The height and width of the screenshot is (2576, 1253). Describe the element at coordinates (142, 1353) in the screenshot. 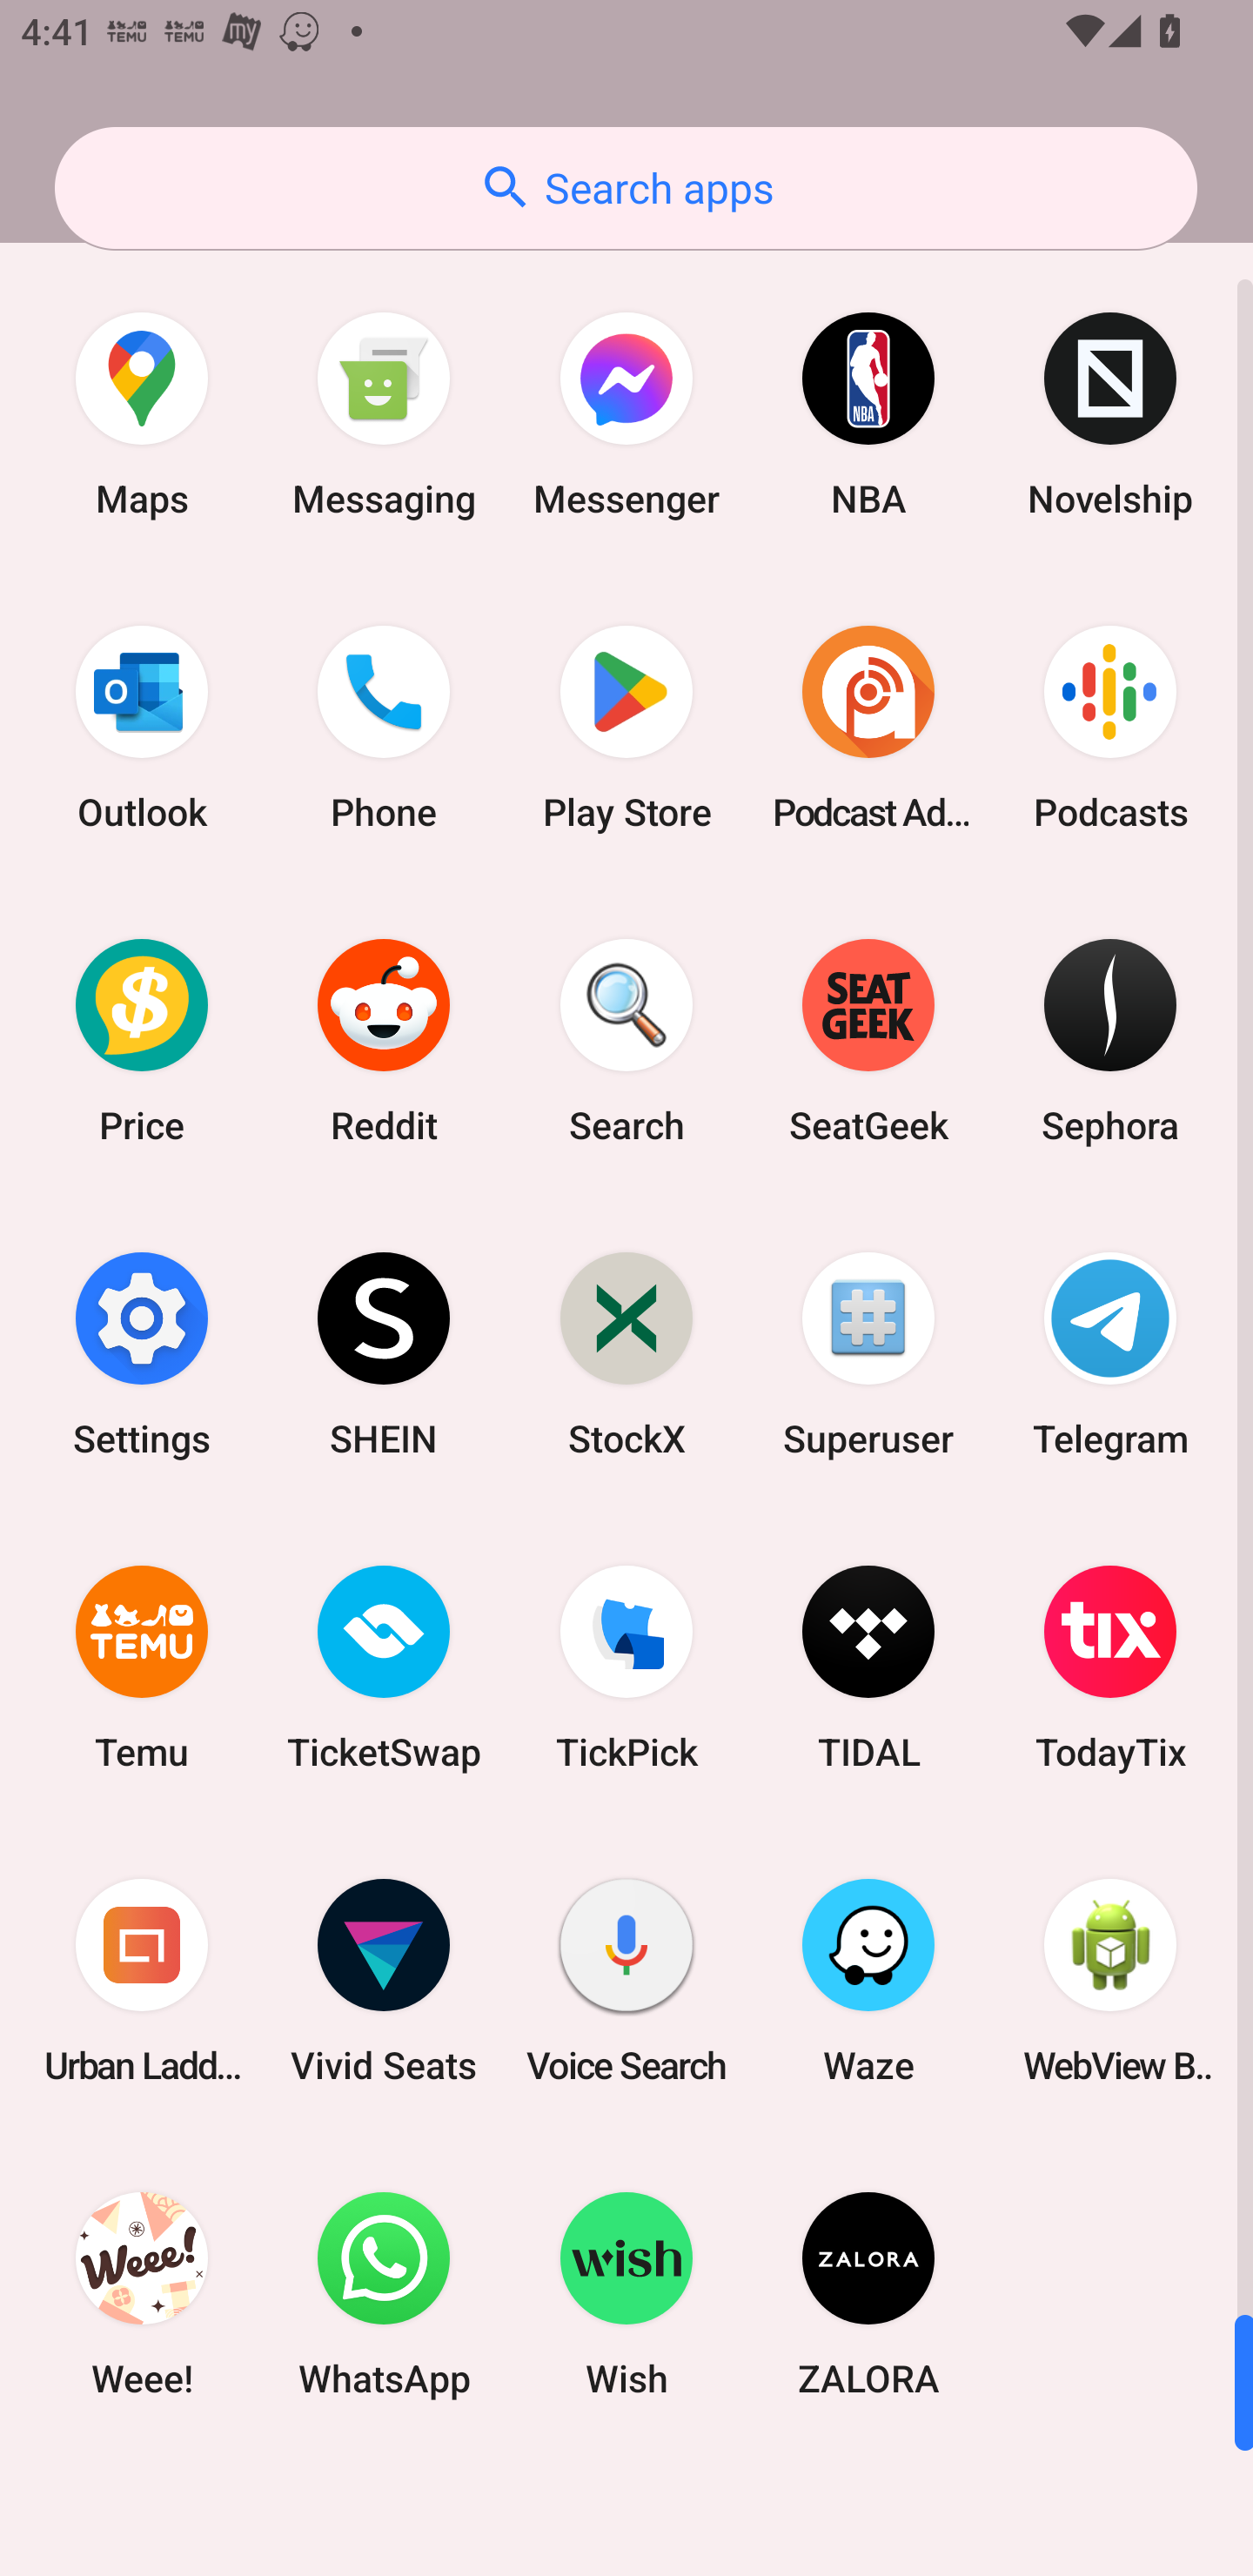

I see `Settings` at that location.